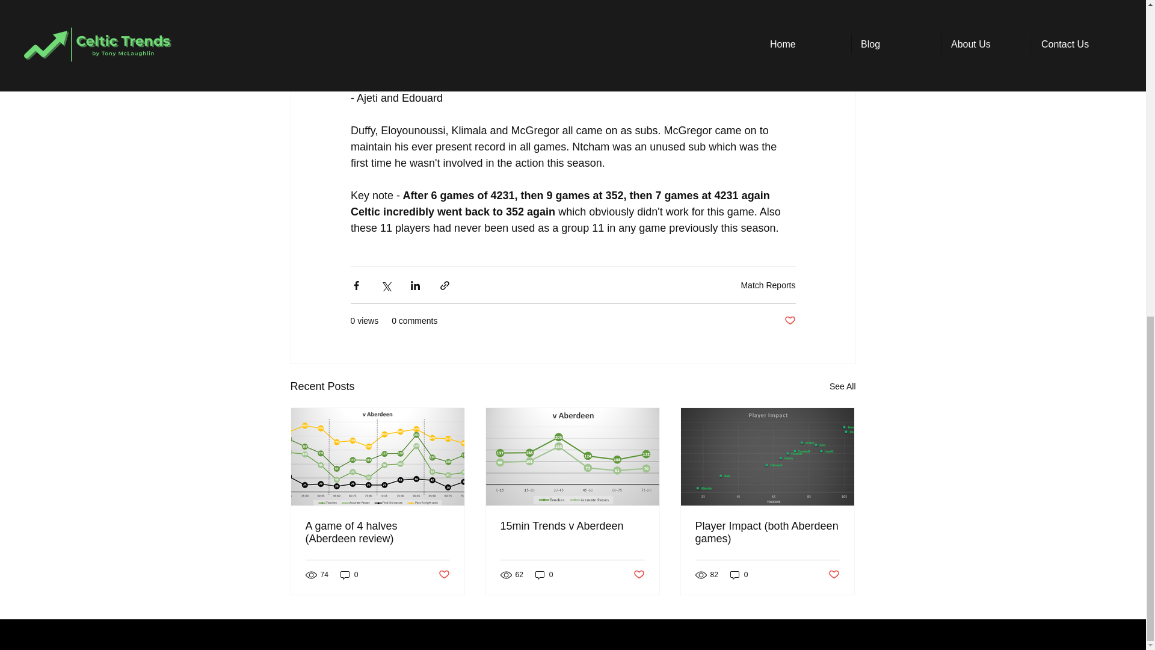  What do you see at coordinates (349, 575) in the screenshot?
I see `0` at bounding box center [349, 575].